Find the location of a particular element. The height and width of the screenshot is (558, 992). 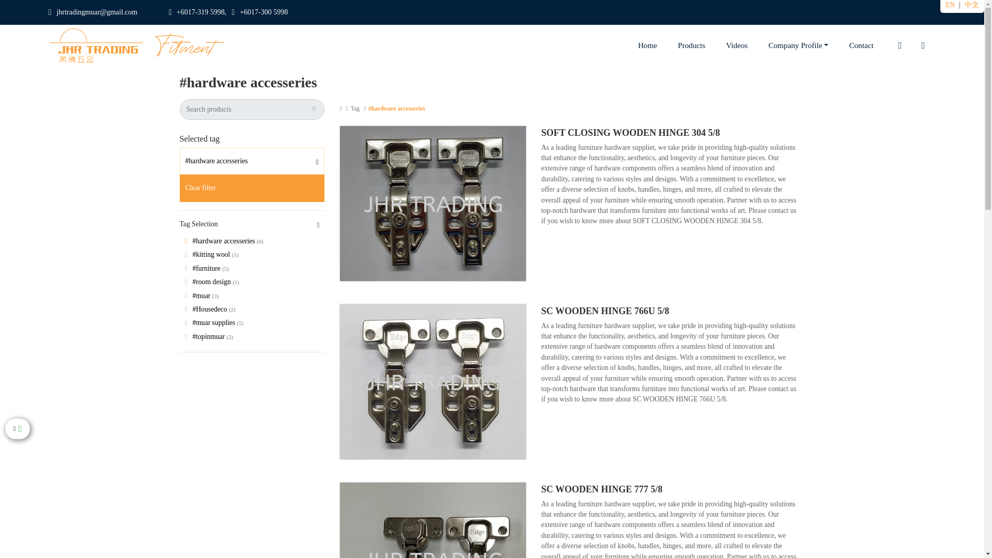

Clear filter is located at coordinates (252, 188).